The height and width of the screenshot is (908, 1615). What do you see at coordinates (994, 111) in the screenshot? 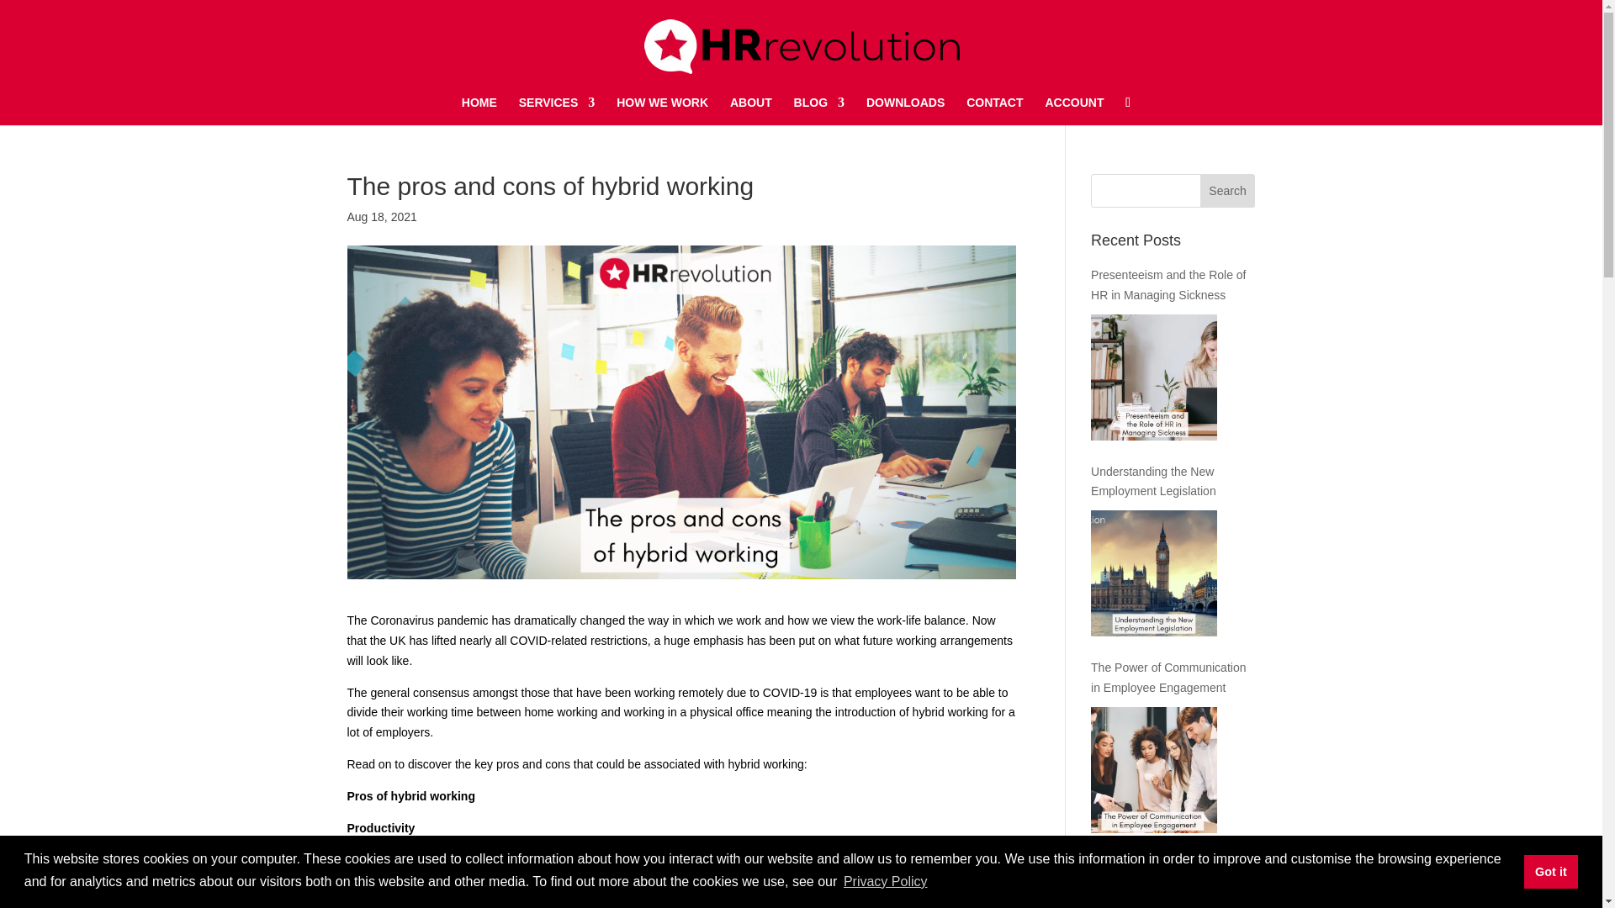
I see `CONTACT` at bounding box center [994, 111].